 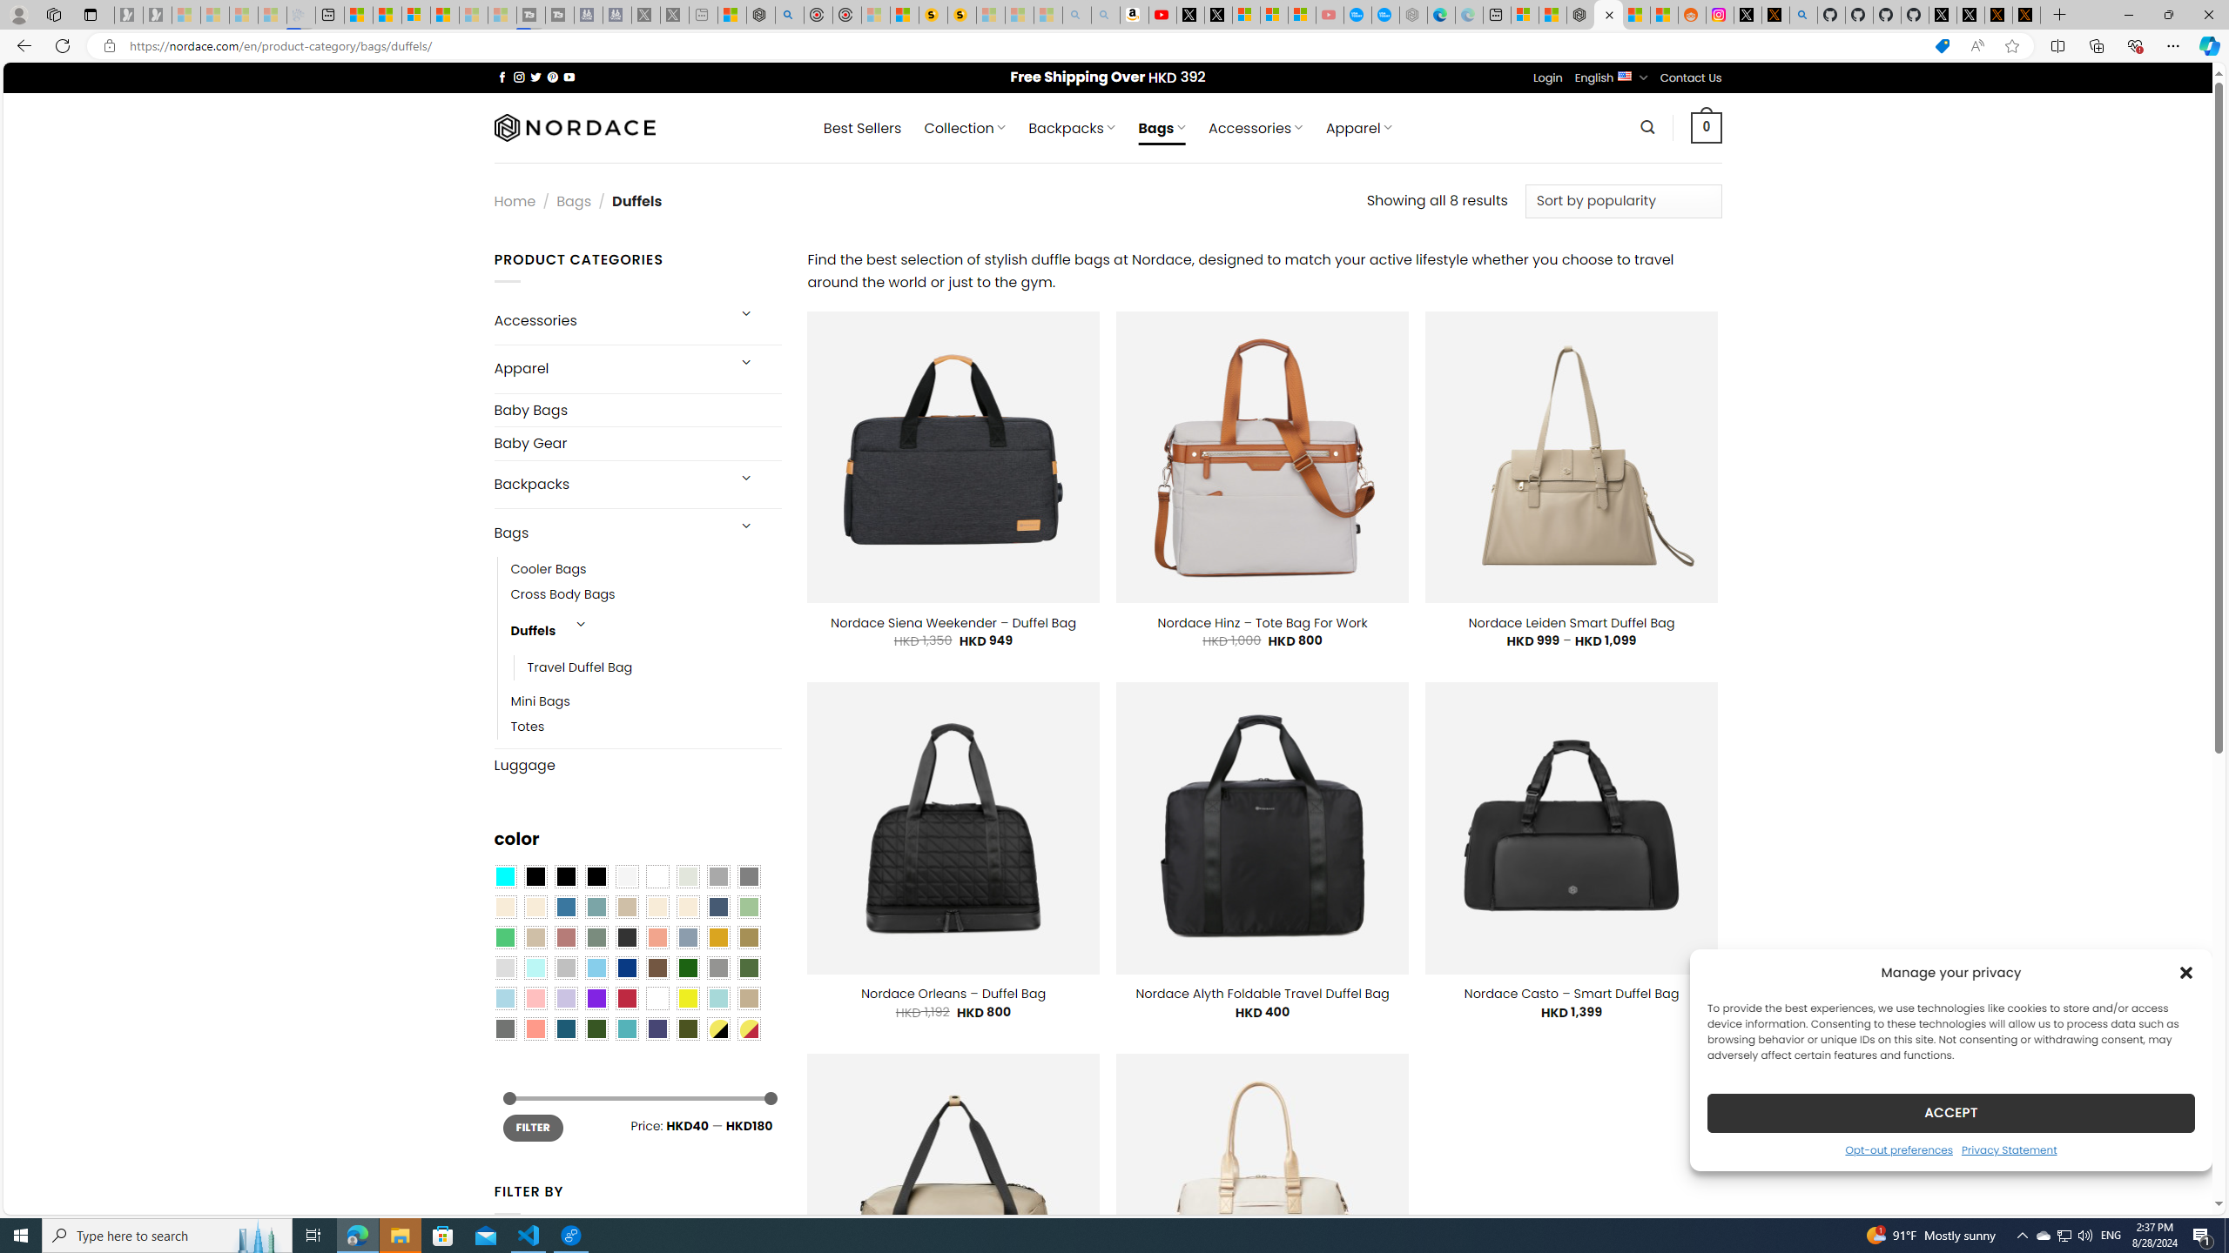 I want to click on Aqua, so click(x=717, y=998).